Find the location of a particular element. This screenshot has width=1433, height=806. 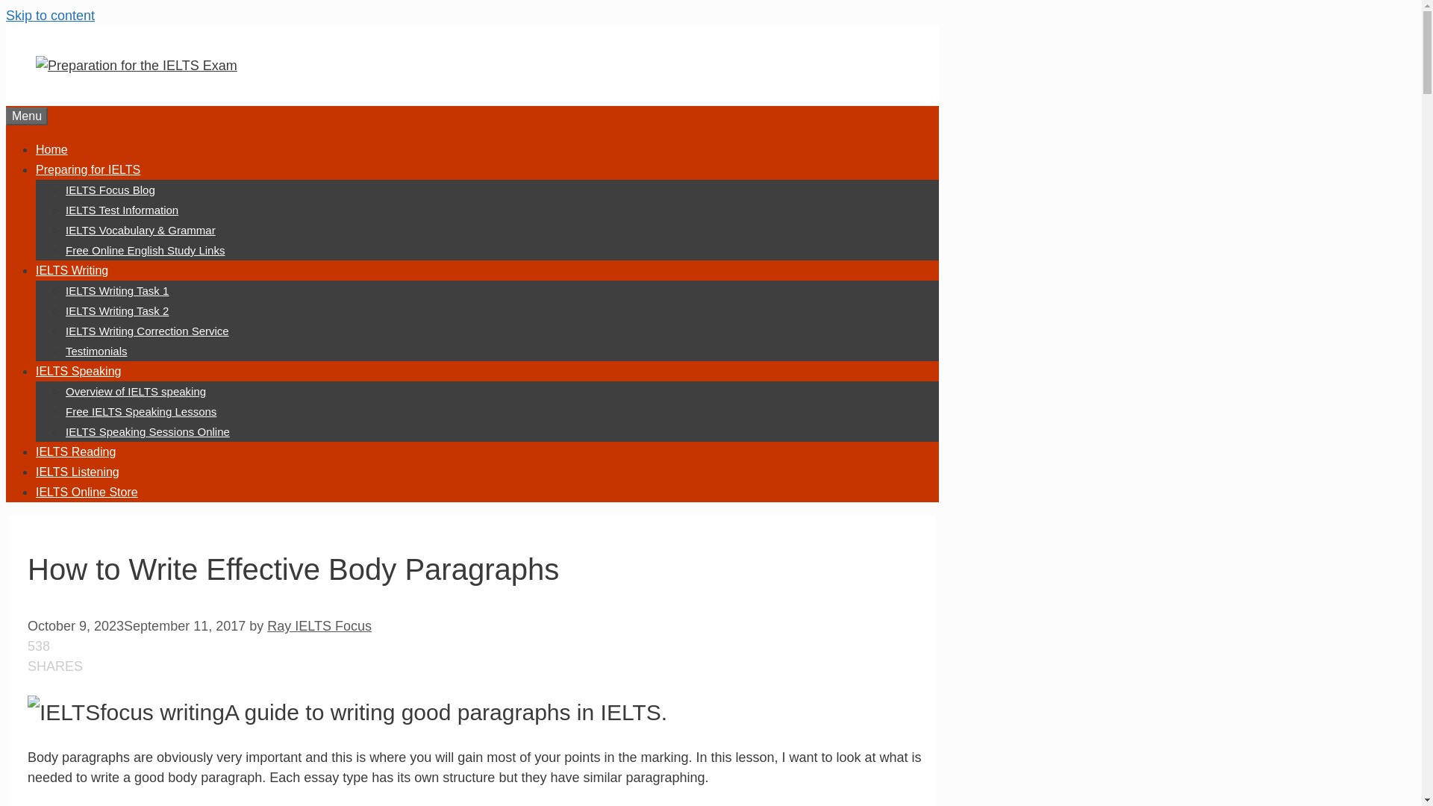

Skip to content is located at coordinates (49, 15).